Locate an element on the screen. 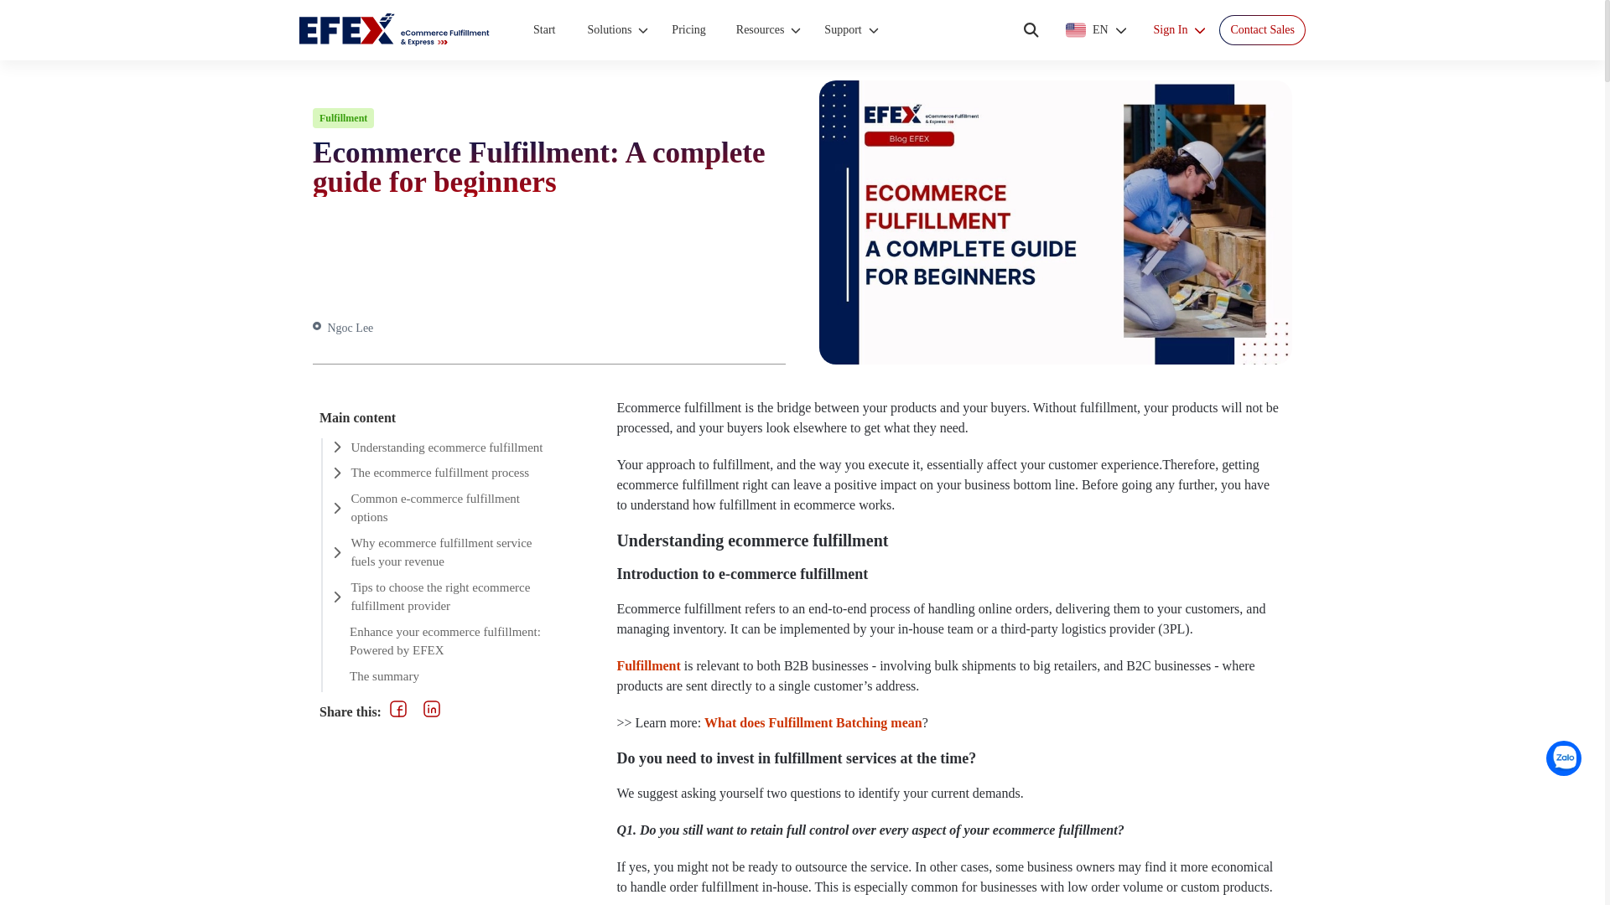 This screenshot has height=905, width=1610. Fulfillment is located at coordinates (647, 665).